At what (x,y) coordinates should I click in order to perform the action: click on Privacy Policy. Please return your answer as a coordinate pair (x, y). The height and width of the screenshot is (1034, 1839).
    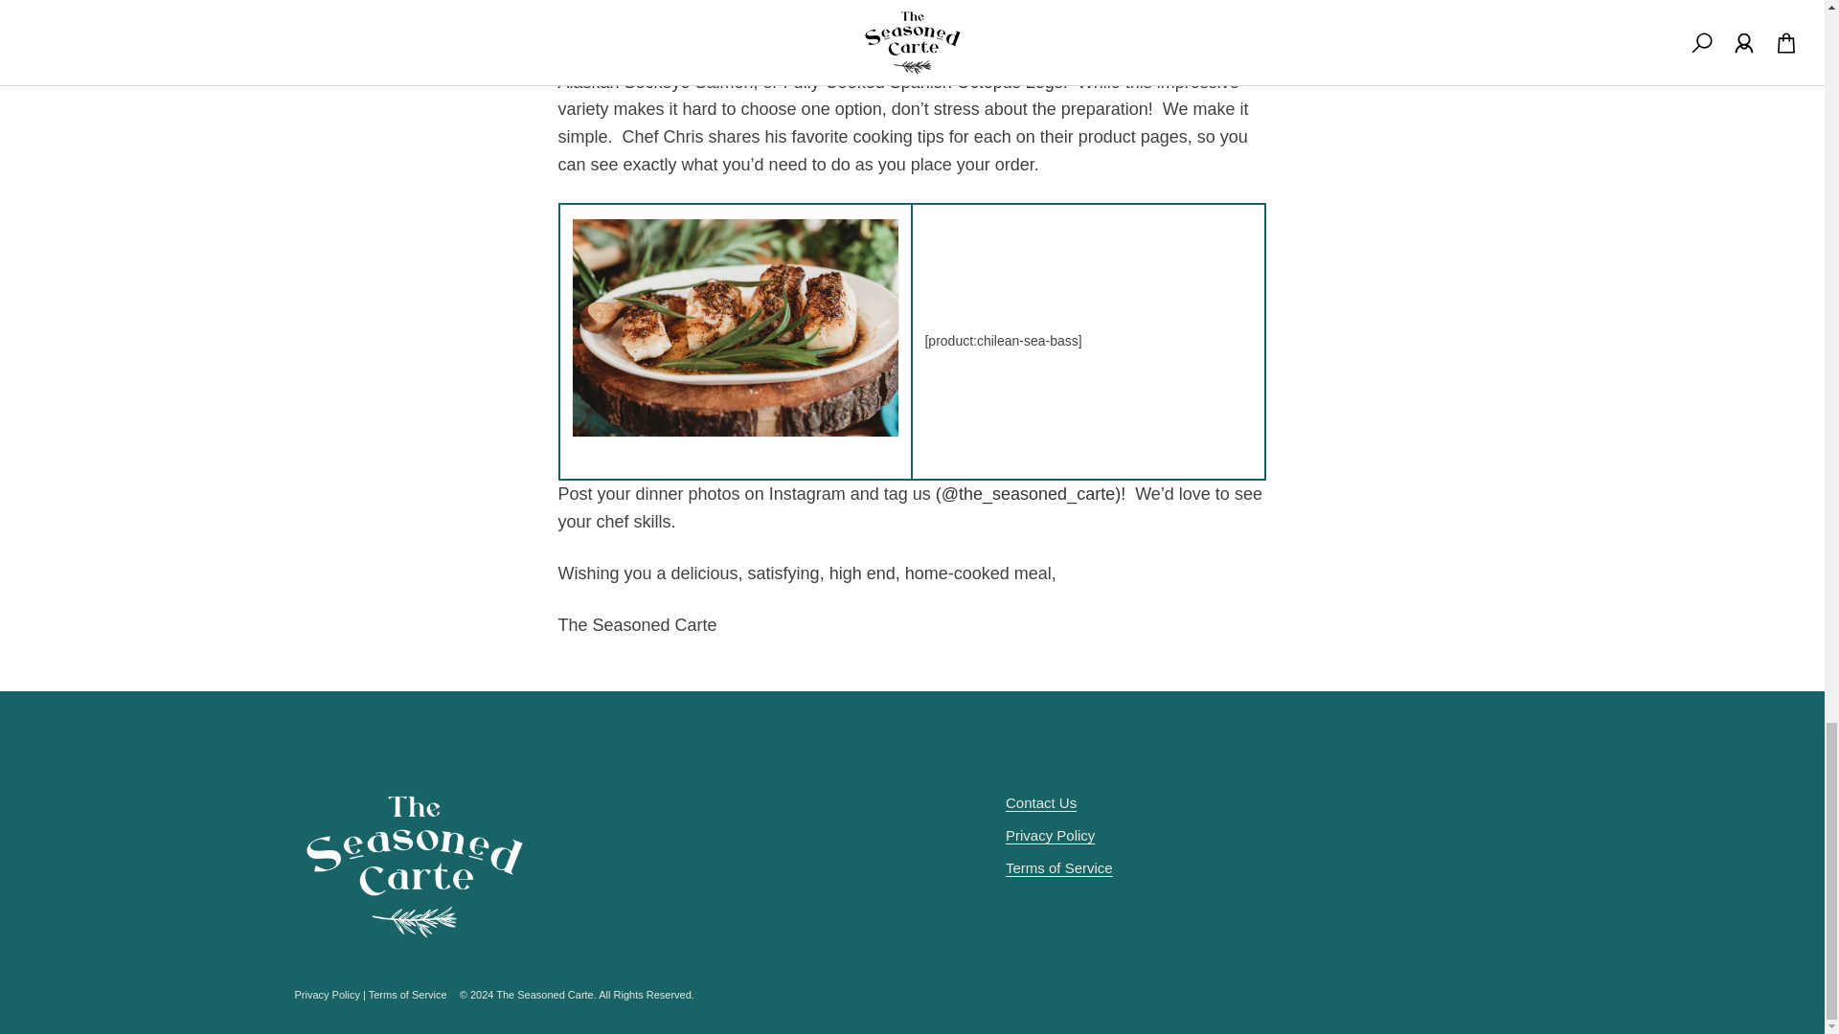
    Looking at the image, I should click on (328, 994).